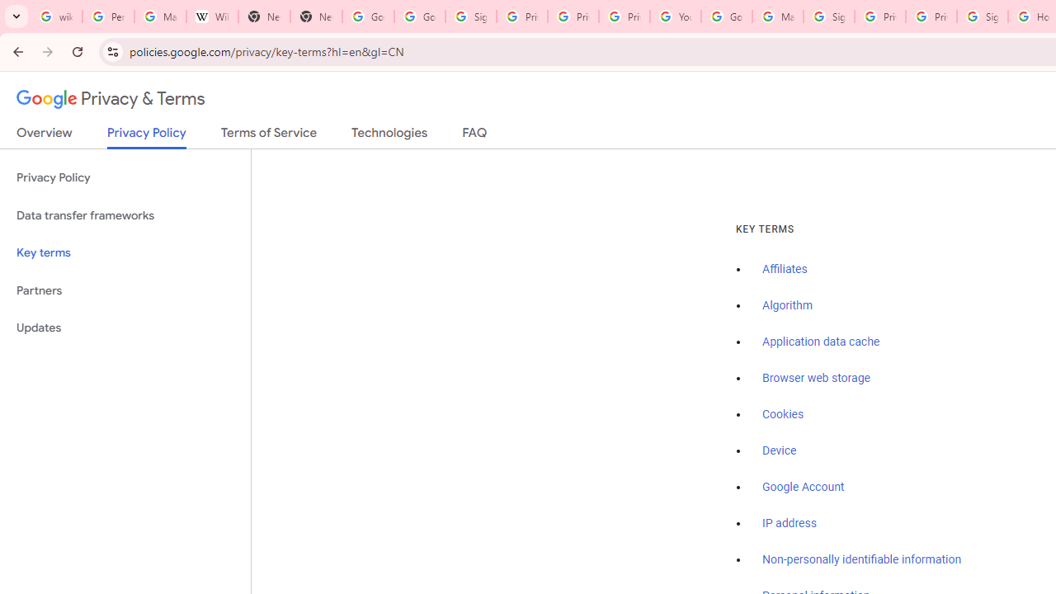 The width and height of the screenshot is (1056, 594). Describe the element at coordinates (982, 16) in the screenshot. I see `Sign in - Google Accounts` at that location.